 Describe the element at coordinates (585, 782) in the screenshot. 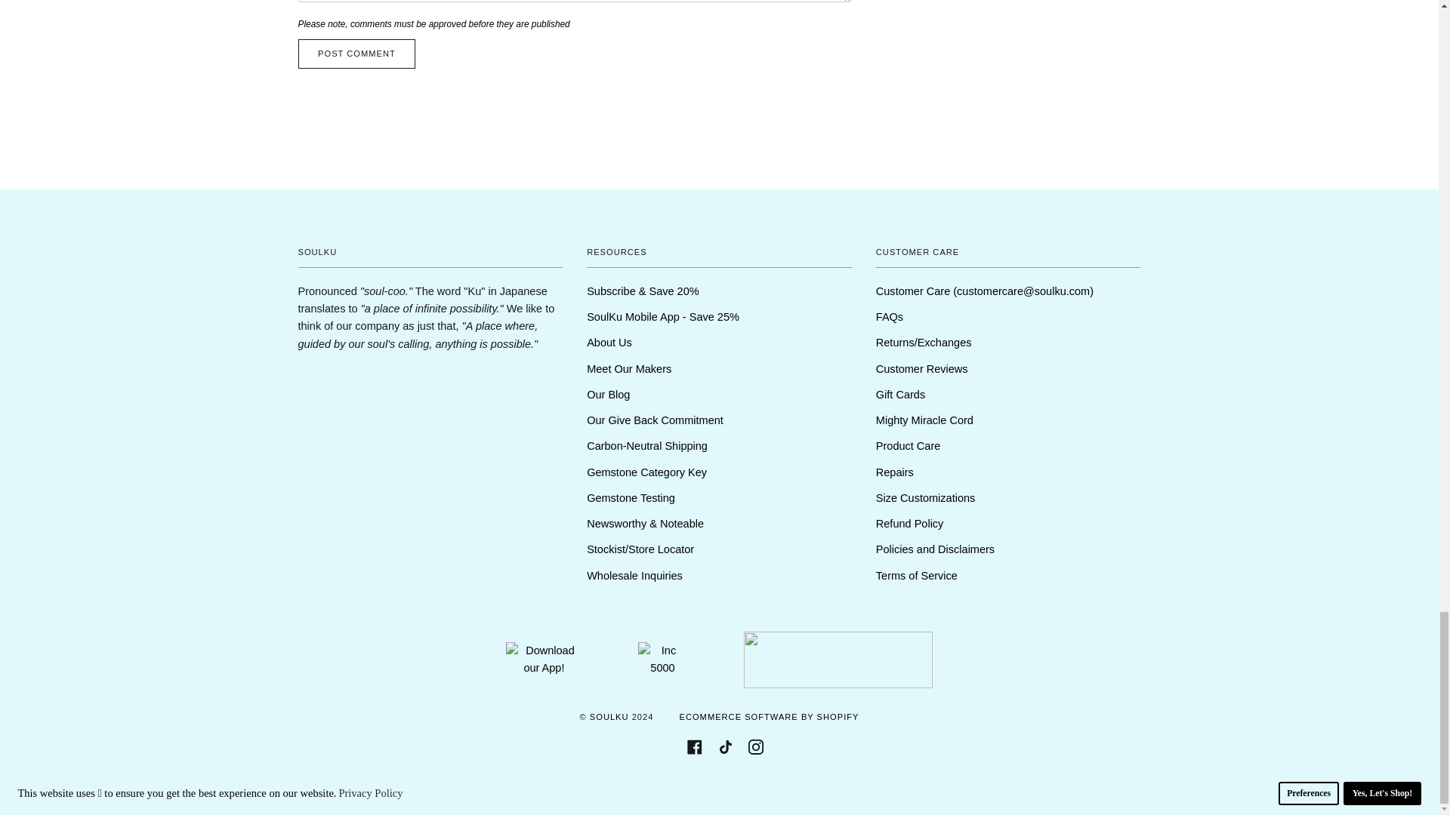

I see `DINERS CLUB` at that location.